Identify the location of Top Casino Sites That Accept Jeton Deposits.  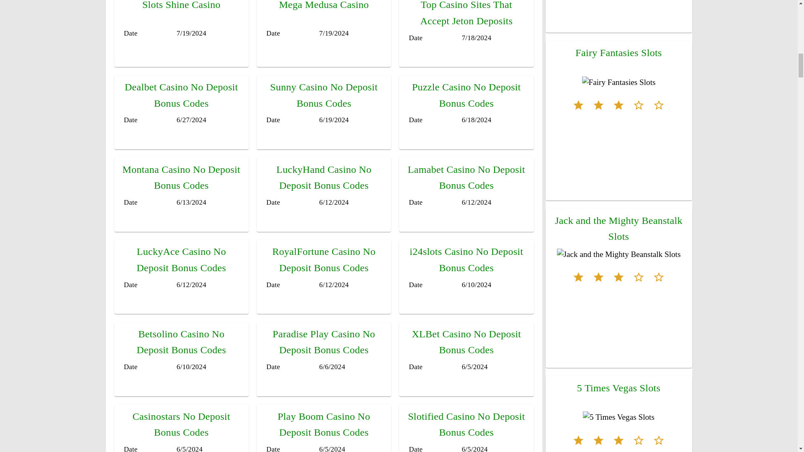
(466, 13).